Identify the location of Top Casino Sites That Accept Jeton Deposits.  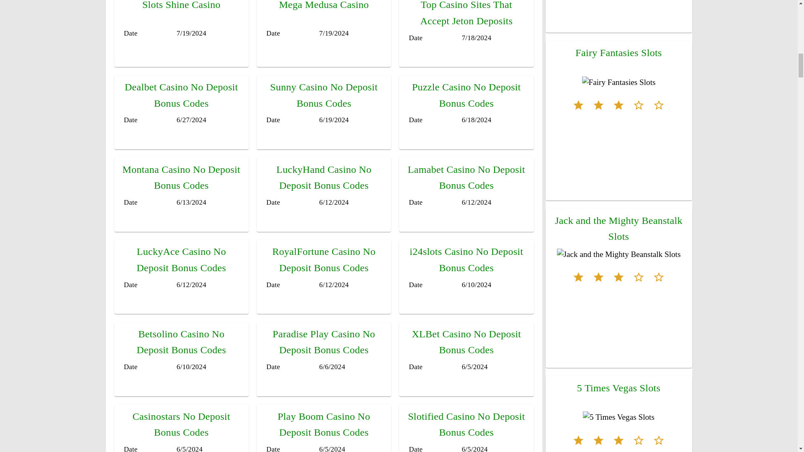
(466, 13).